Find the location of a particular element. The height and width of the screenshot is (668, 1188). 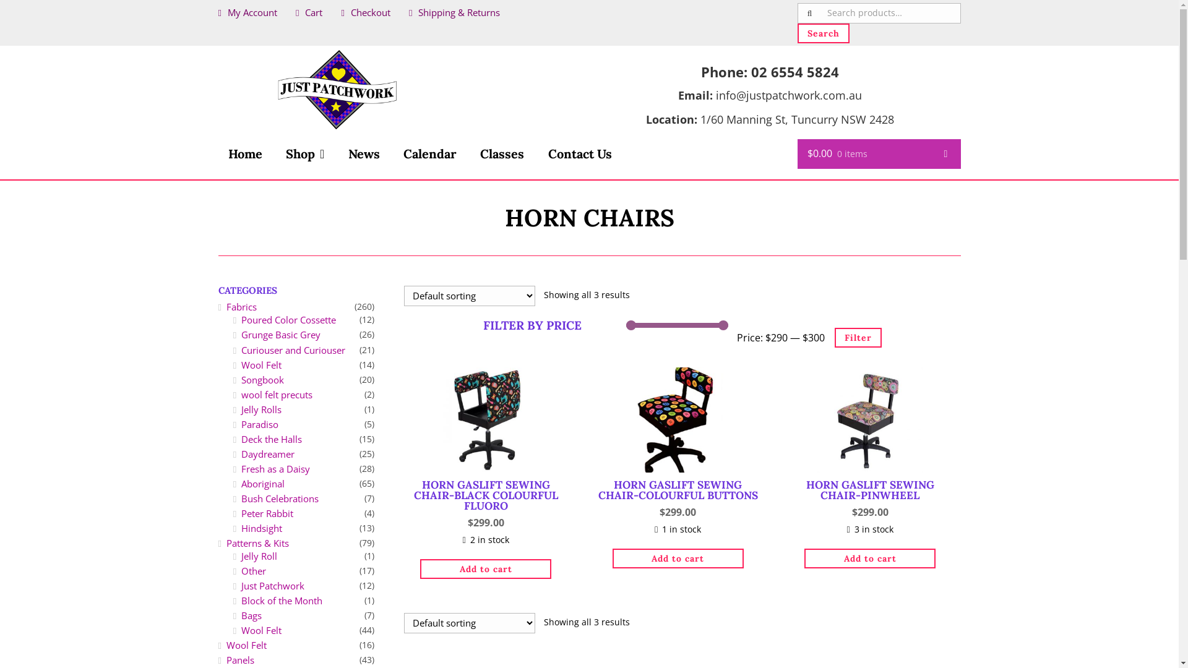

Jelly Rolls is located at coordinates (261, 409).